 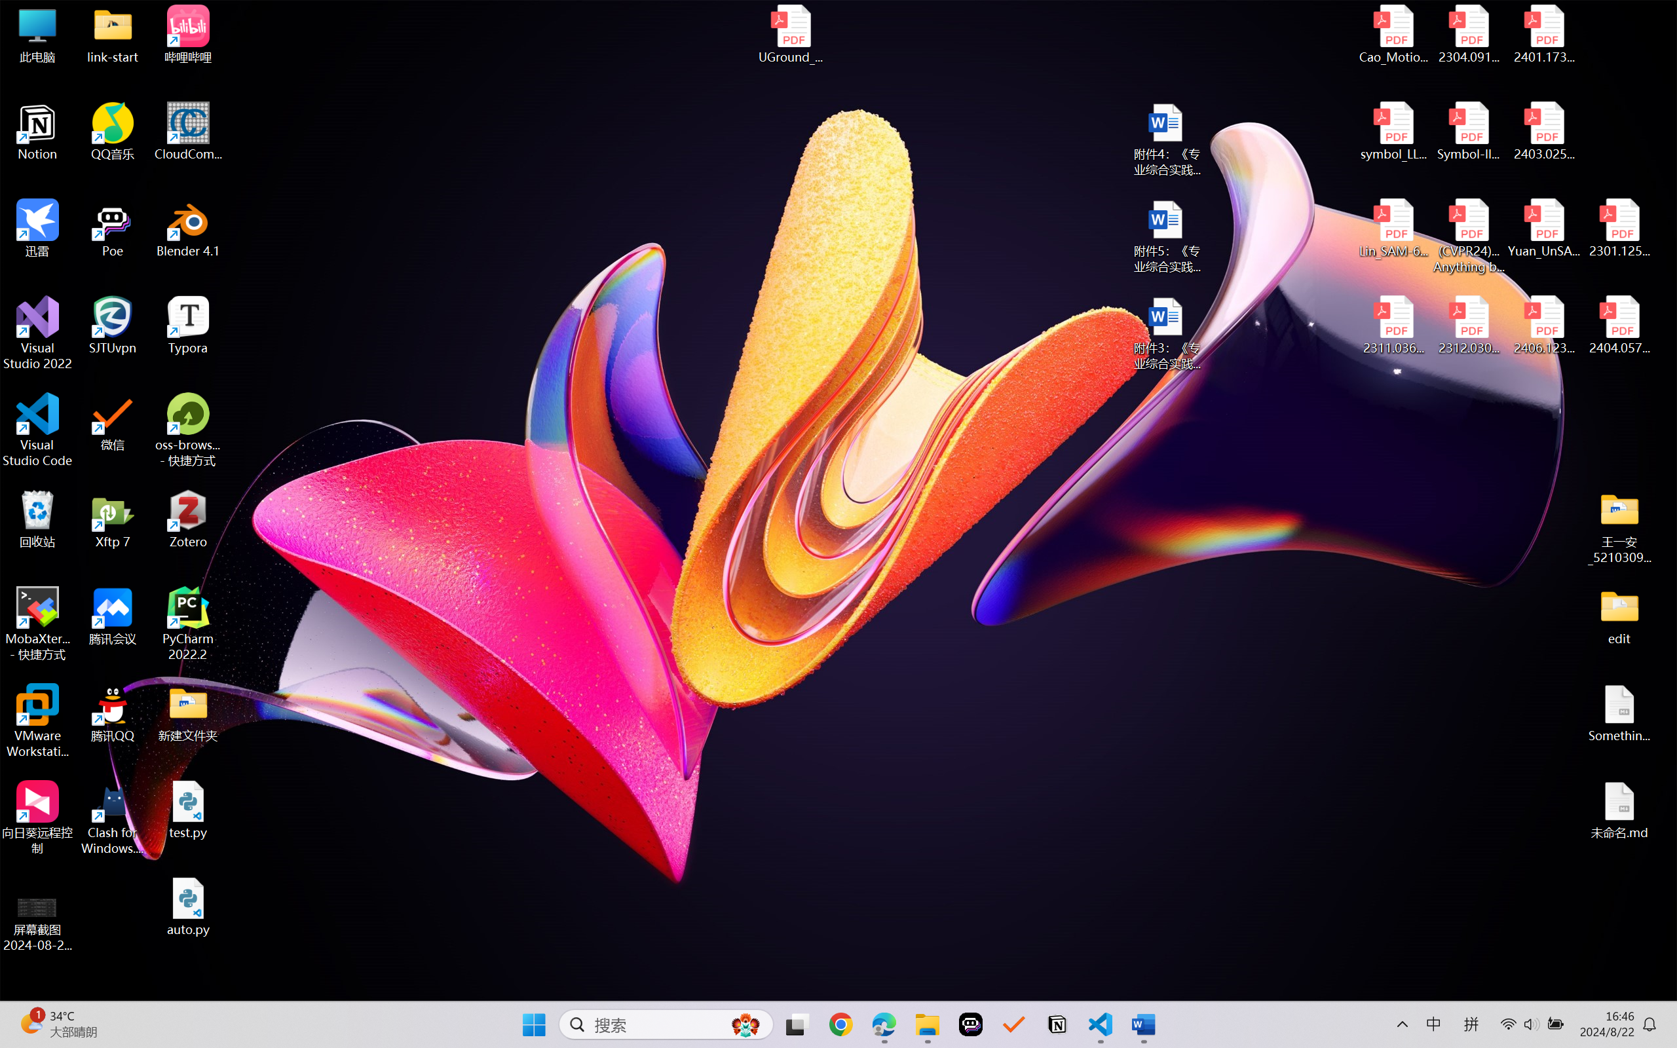 I want to click on 2404.05719v1.pdf, so click(x=1619, y=326).